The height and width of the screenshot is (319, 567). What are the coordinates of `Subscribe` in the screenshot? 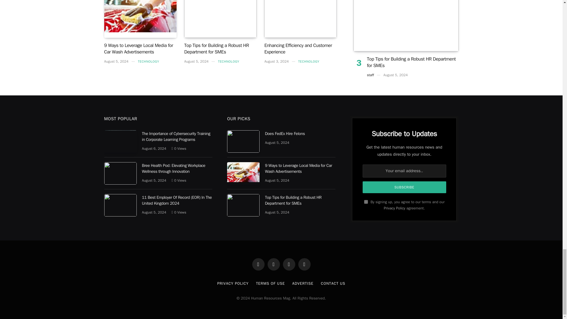 It's located at (405, 187).